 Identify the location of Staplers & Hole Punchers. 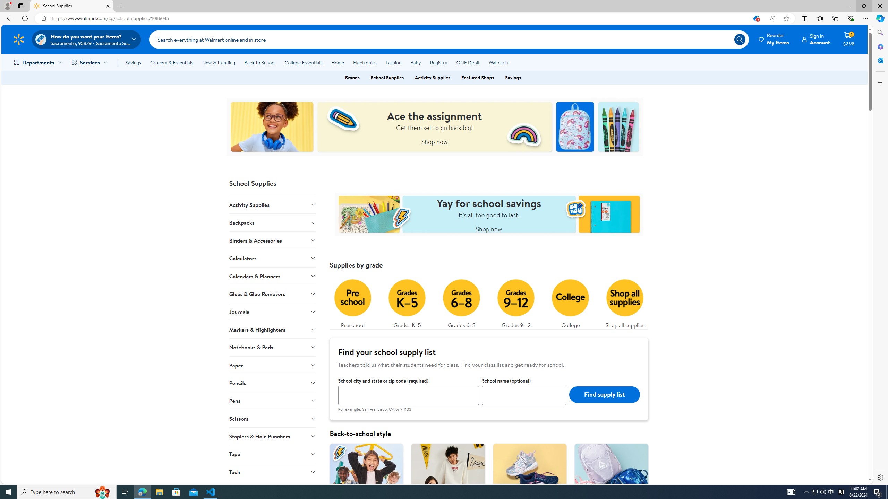
(273, 436).